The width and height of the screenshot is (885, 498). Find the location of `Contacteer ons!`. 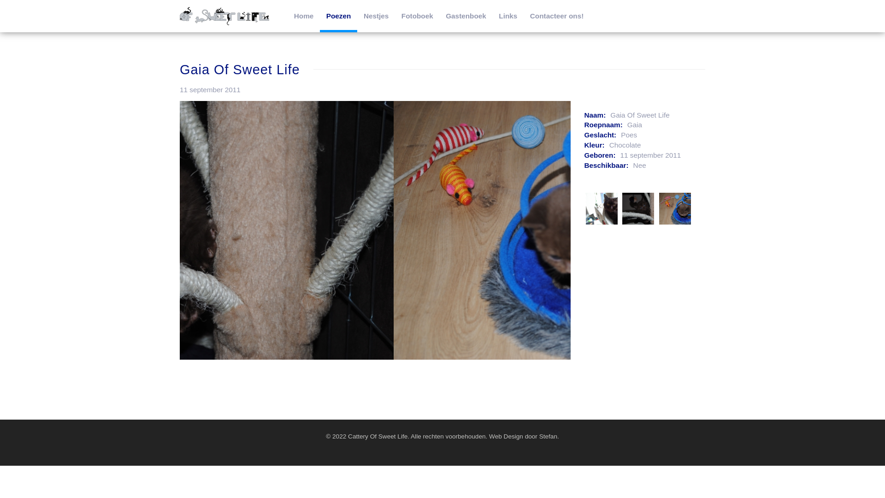

Contacteer ons! is located at coordinates (557, 16).